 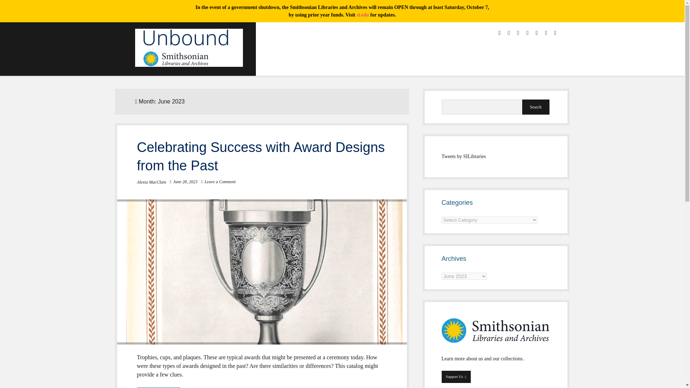 I want to click on rss, so click(x=537, y=33).